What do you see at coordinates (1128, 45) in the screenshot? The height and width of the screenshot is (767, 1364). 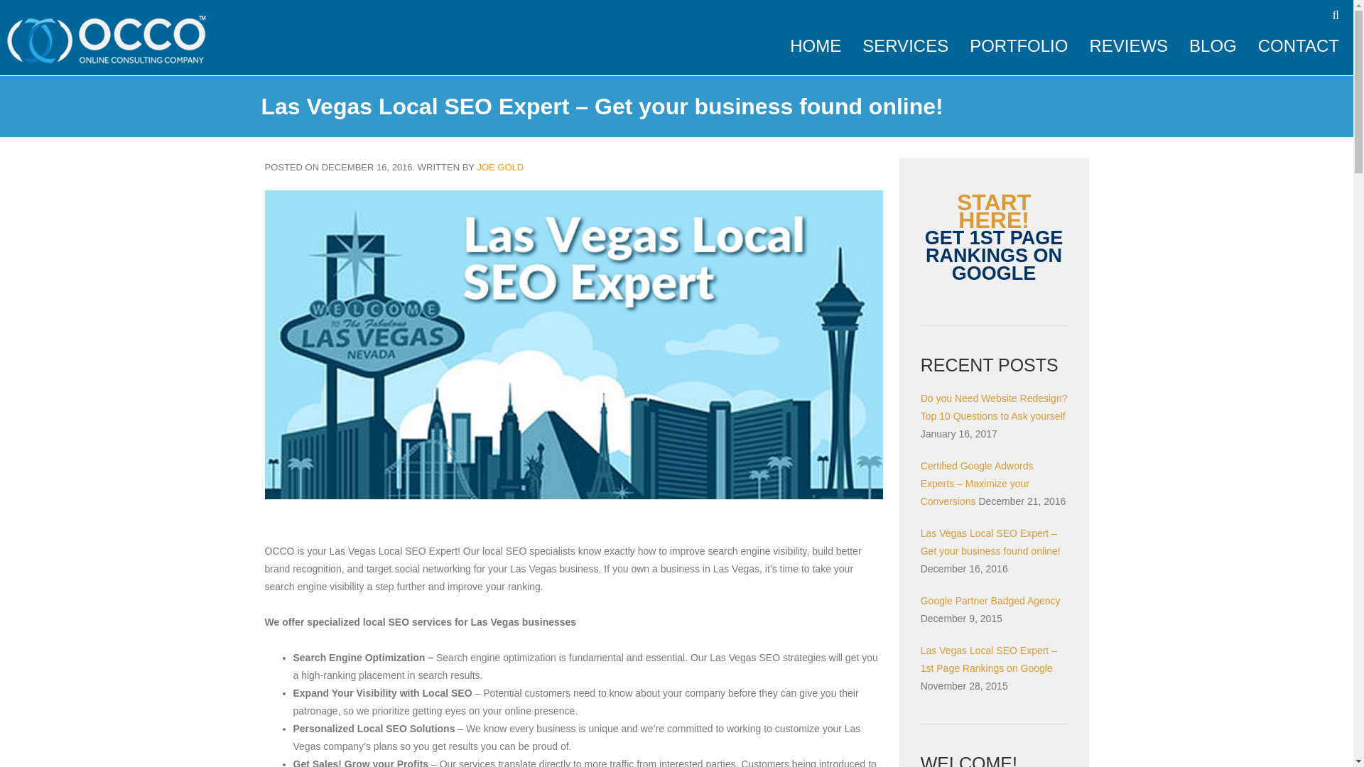 I see `REVIEWS` at bounding box center [1128, 45].